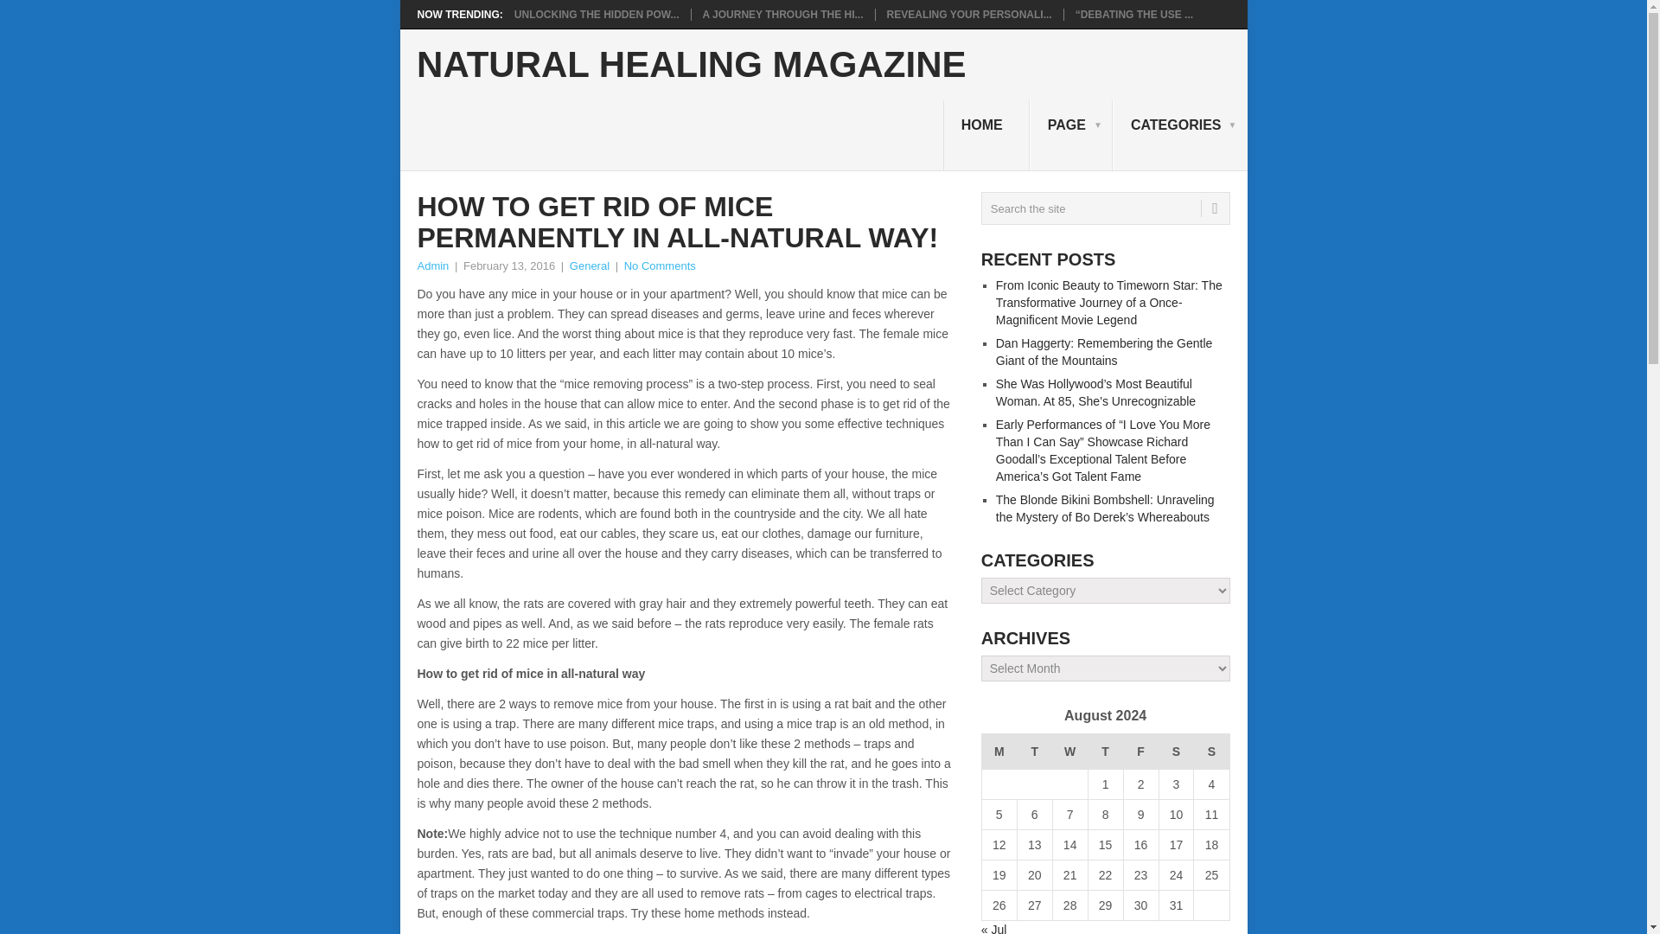  What do you see at coordinates (782, 14) in the screenshot?
I see `A JOURNEY THROUGH THE HI...` at bounding box center [782, 14].